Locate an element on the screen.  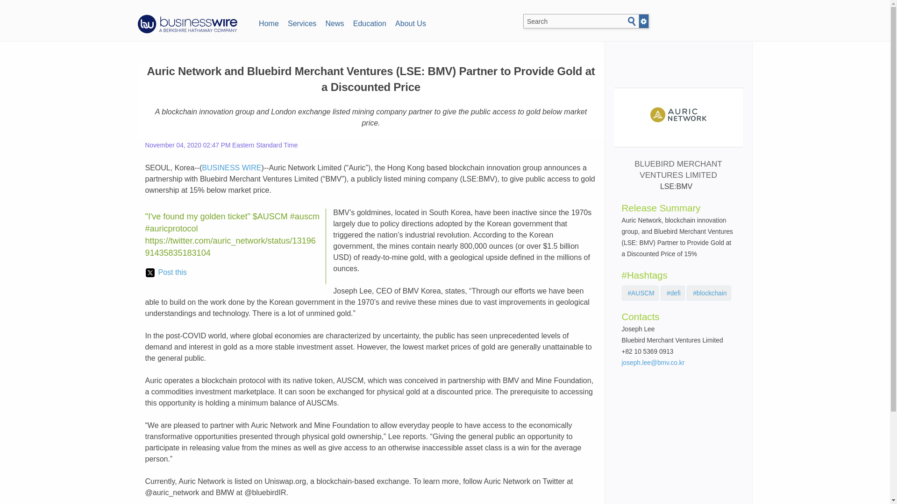
Post this is located at coordinates (166, 273).